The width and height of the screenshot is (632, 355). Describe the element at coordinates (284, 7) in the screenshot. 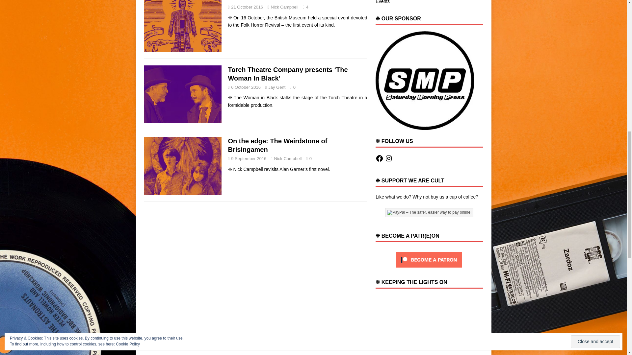

I see `Nick Campbell` at that location.